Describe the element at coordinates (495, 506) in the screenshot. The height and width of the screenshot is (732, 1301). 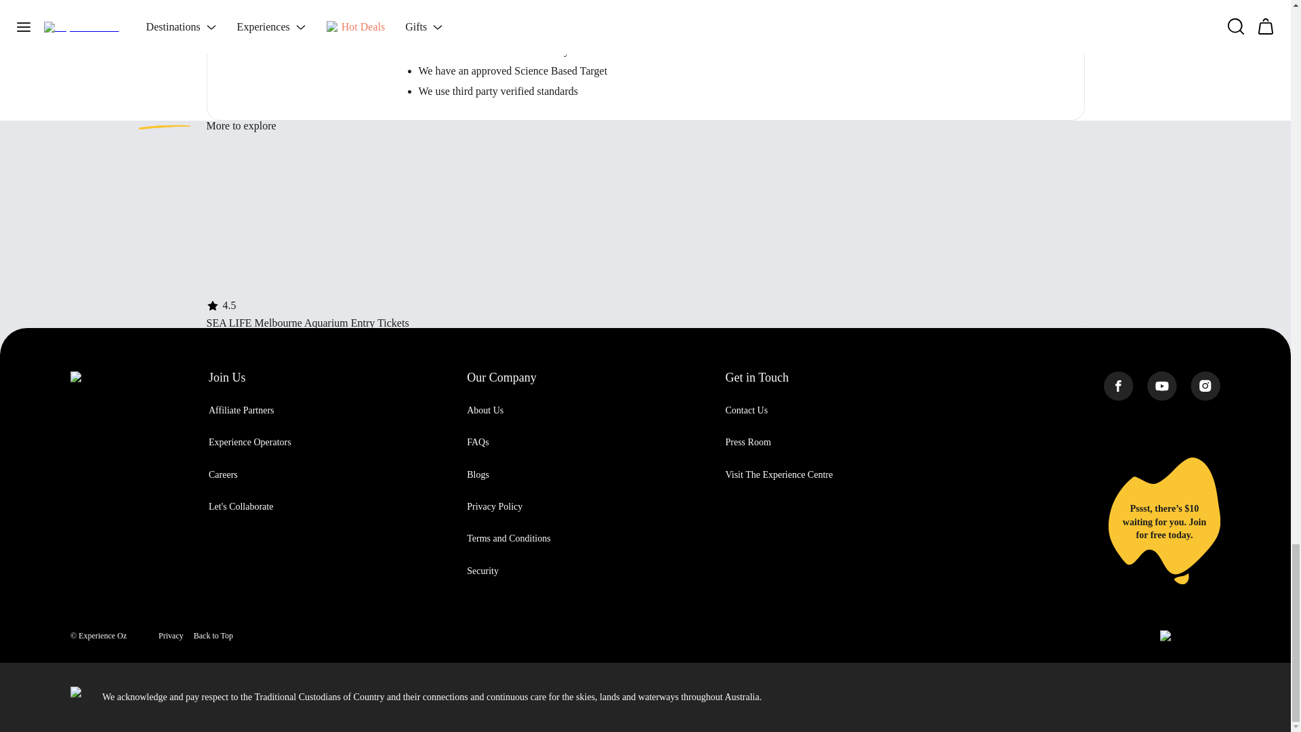
I see `Privacy Policy` at that location.